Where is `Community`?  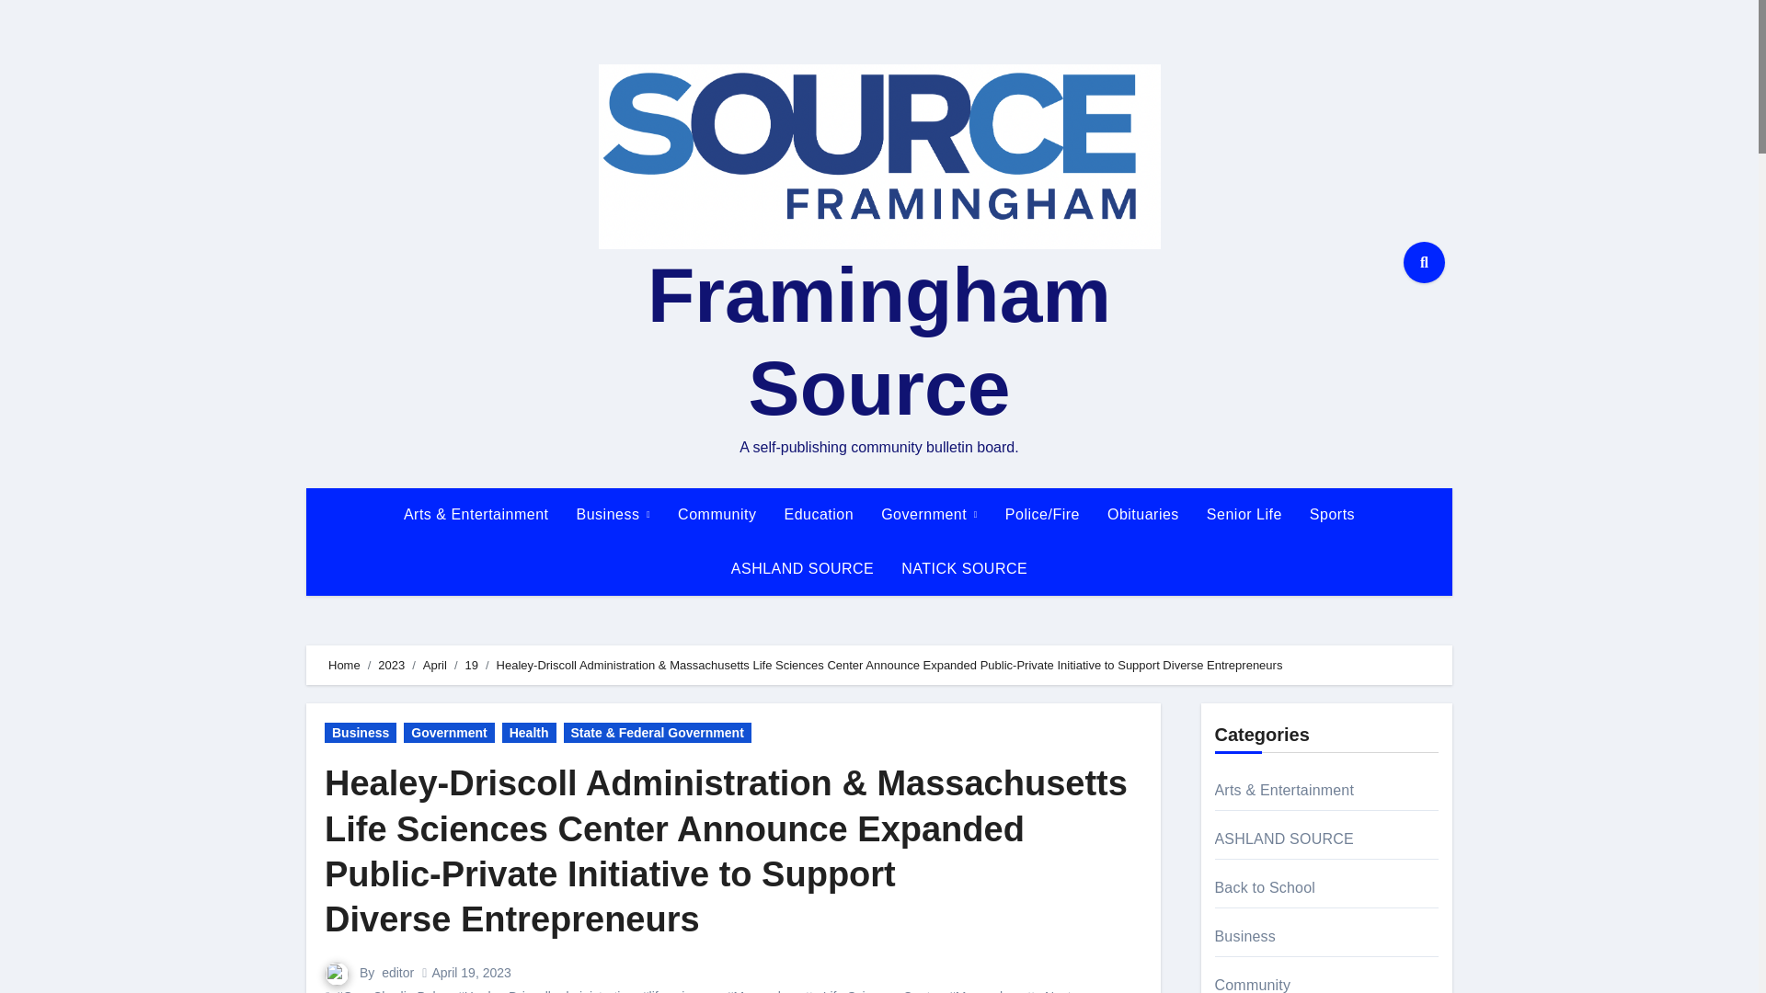
Community is located at coordinates (717, 515).